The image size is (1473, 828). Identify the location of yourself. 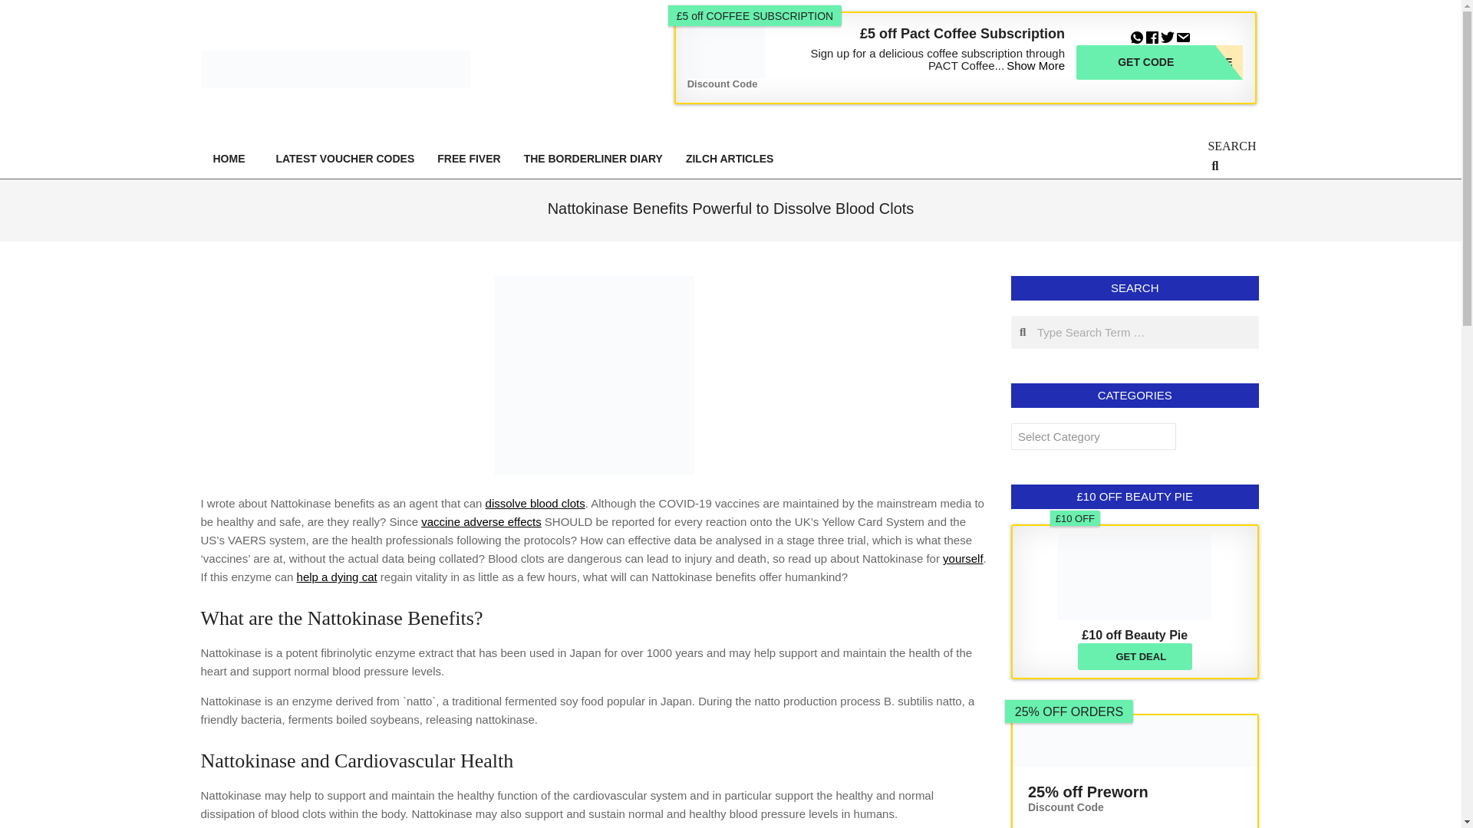
(1160, 62).